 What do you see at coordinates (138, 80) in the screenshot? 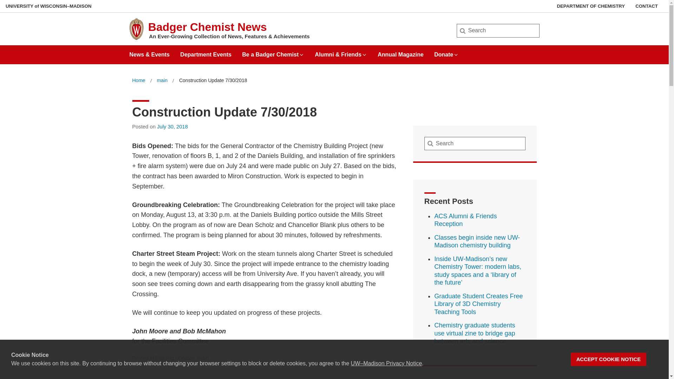
I see `Home` at bounding box center [138, 80].